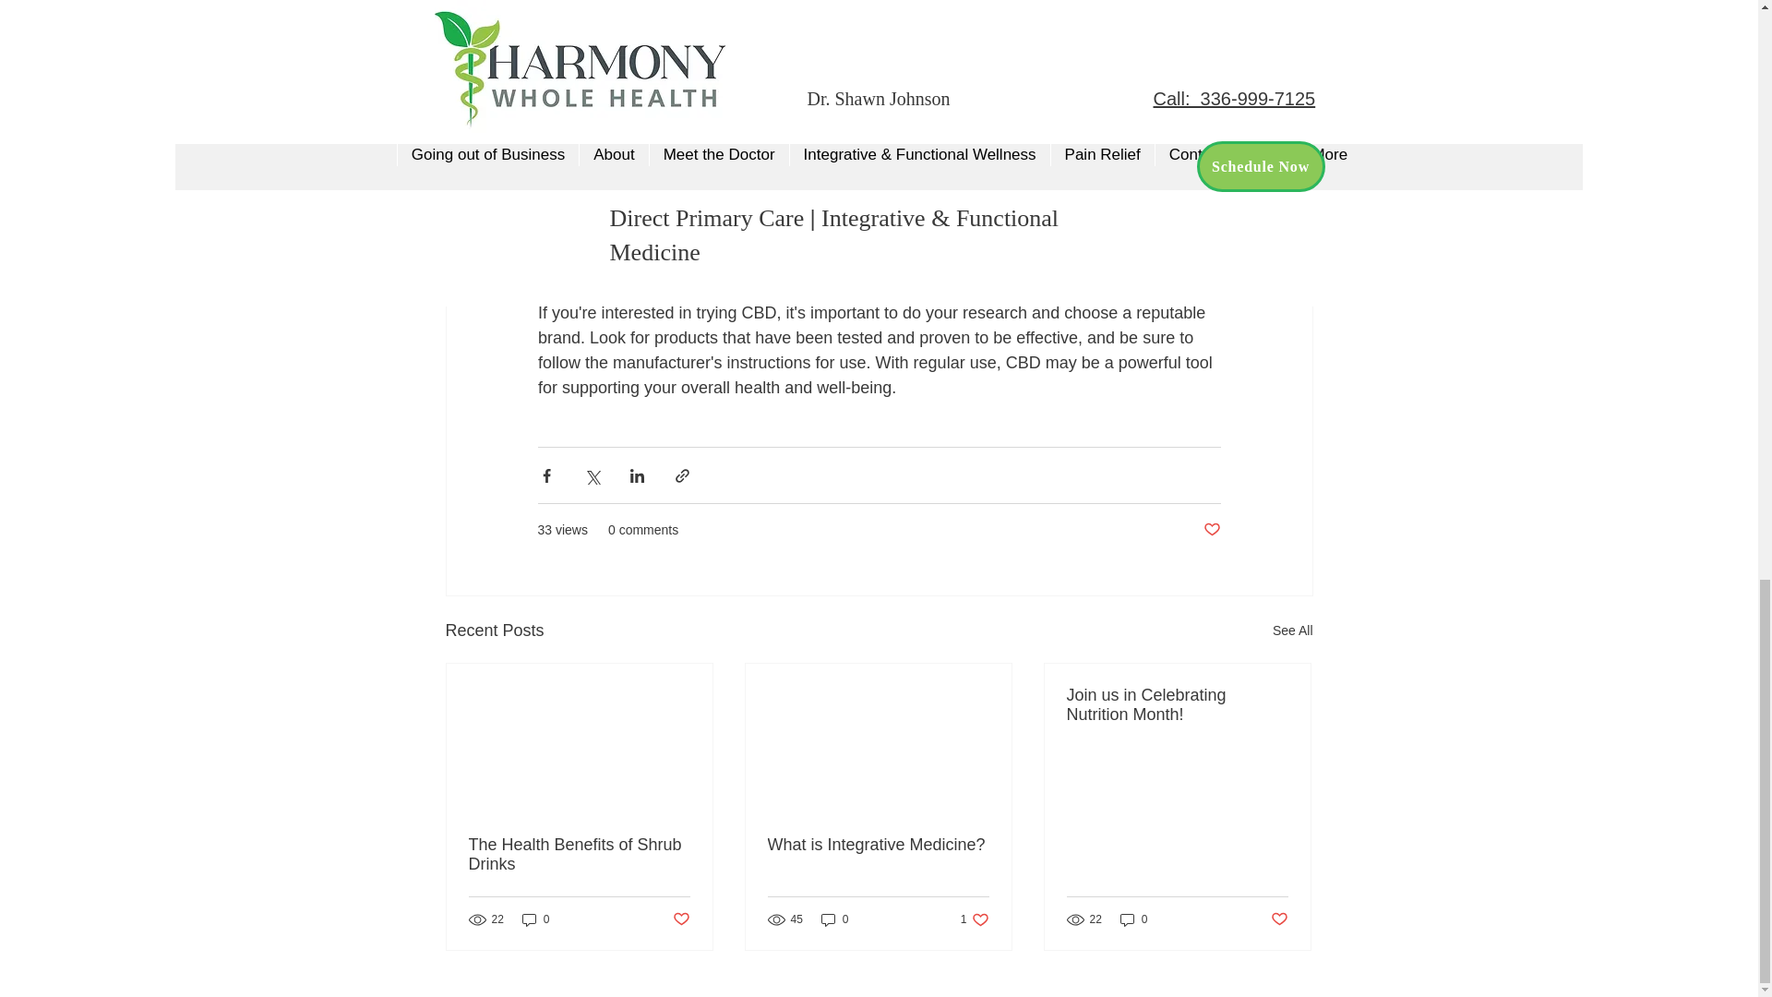 This screenshot has height=997, width=1772. I want to click on 0, so click(1133, 919).